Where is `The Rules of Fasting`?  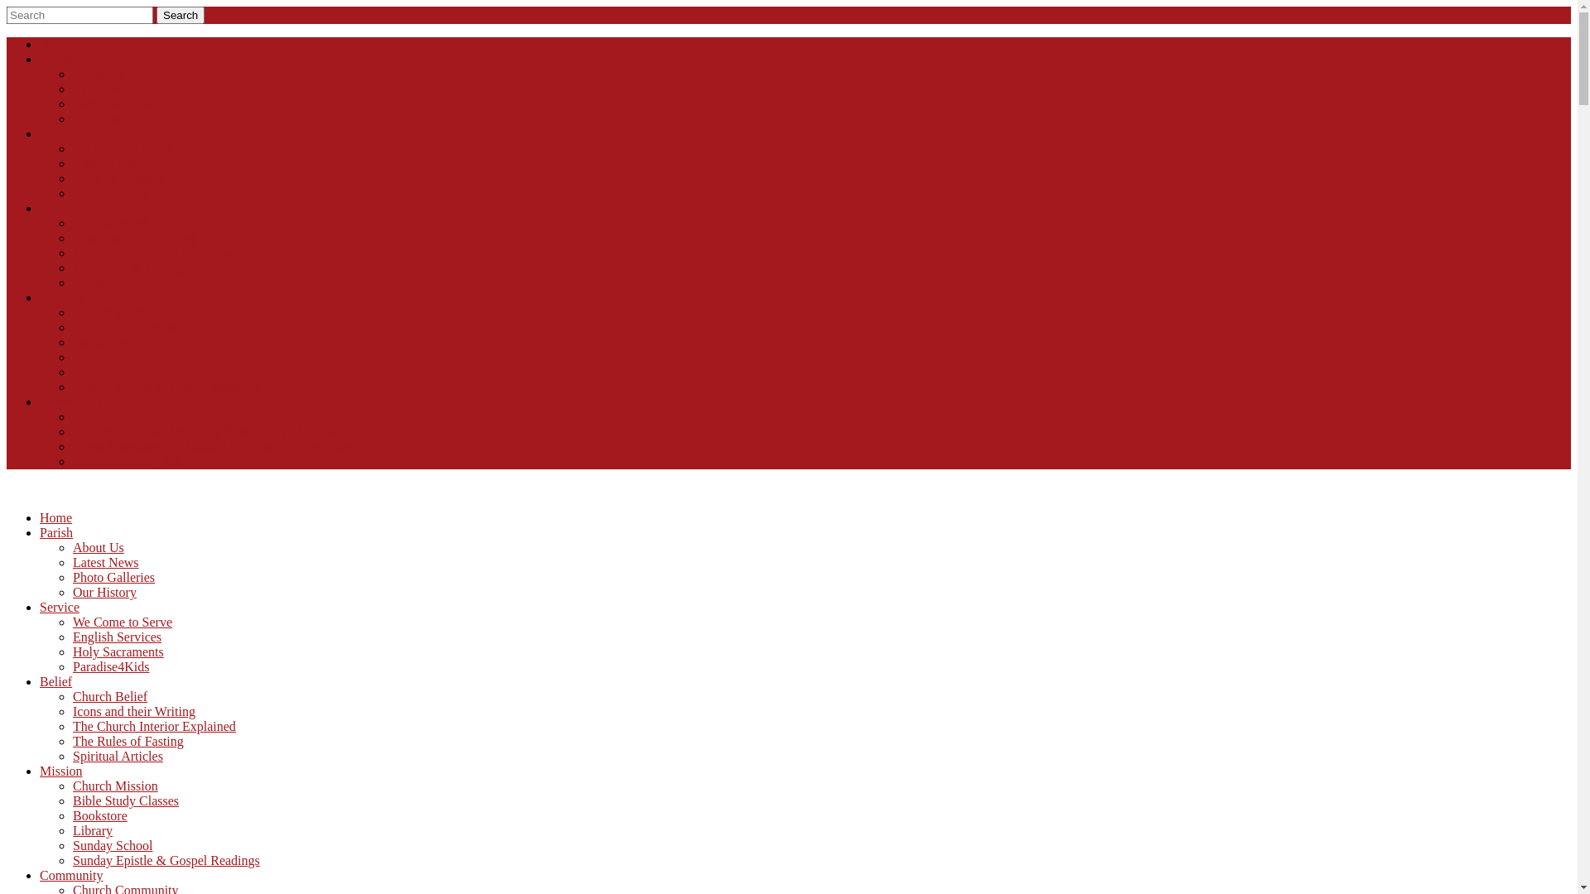 The Rules of Fasting is located at coordinates (128, 742).